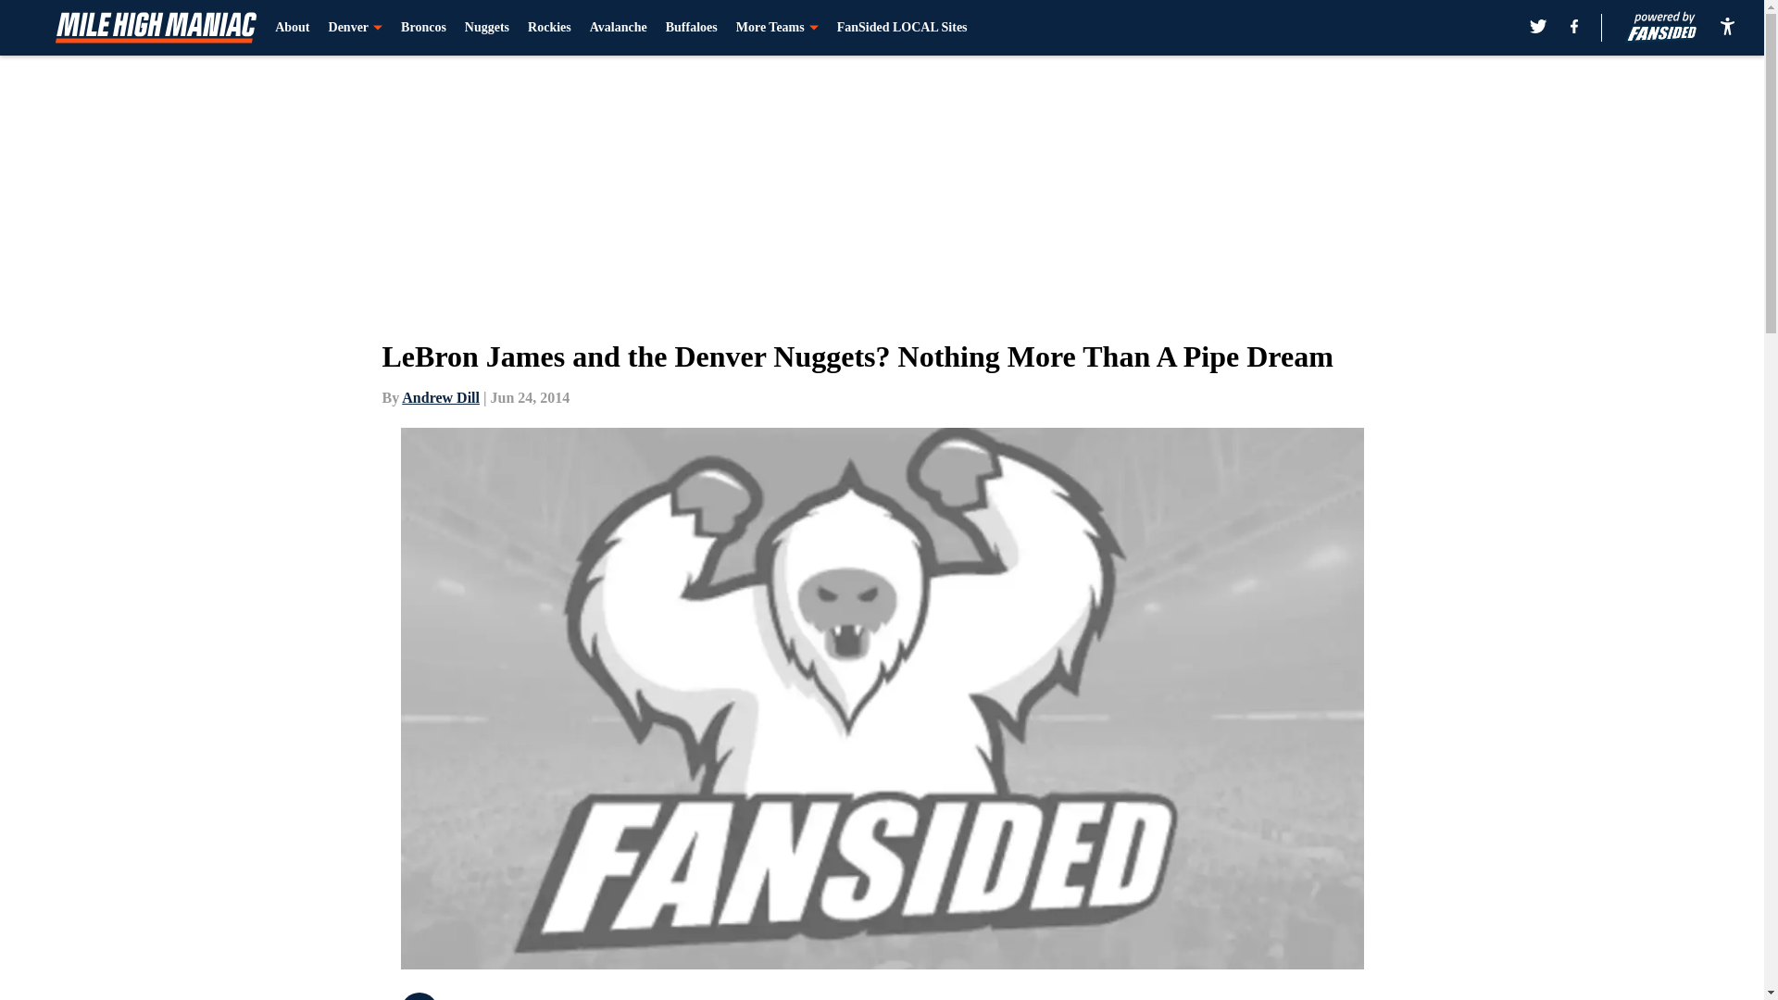  I want to click on Broncos, so click(423, 28).